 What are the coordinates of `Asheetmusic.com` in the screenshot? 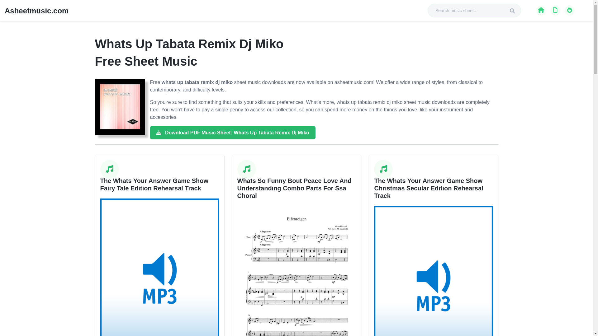 It's located at (37, 10).